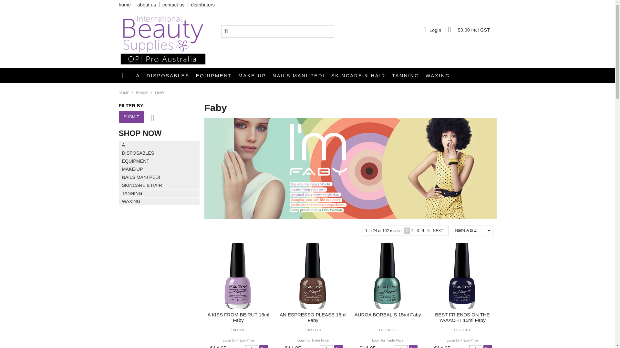 Image resolution: width=620 pixels, height=348 pixels. Describe the element at coordinates (159, 201) in the screenshot. I see `WAXING` at that location.